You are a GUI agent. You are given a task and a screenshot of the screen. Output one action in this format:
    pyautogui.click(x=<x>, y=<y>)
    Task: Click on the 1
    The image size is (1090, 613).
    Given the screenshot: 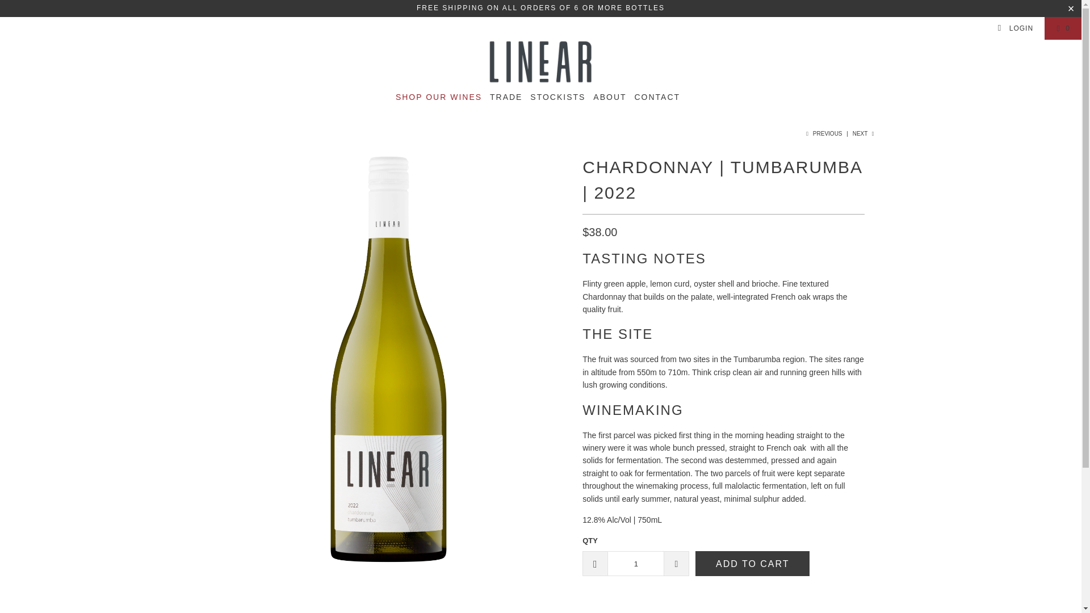 What is the action you would take?
    pyautogui.click(x=635, y=563)
    